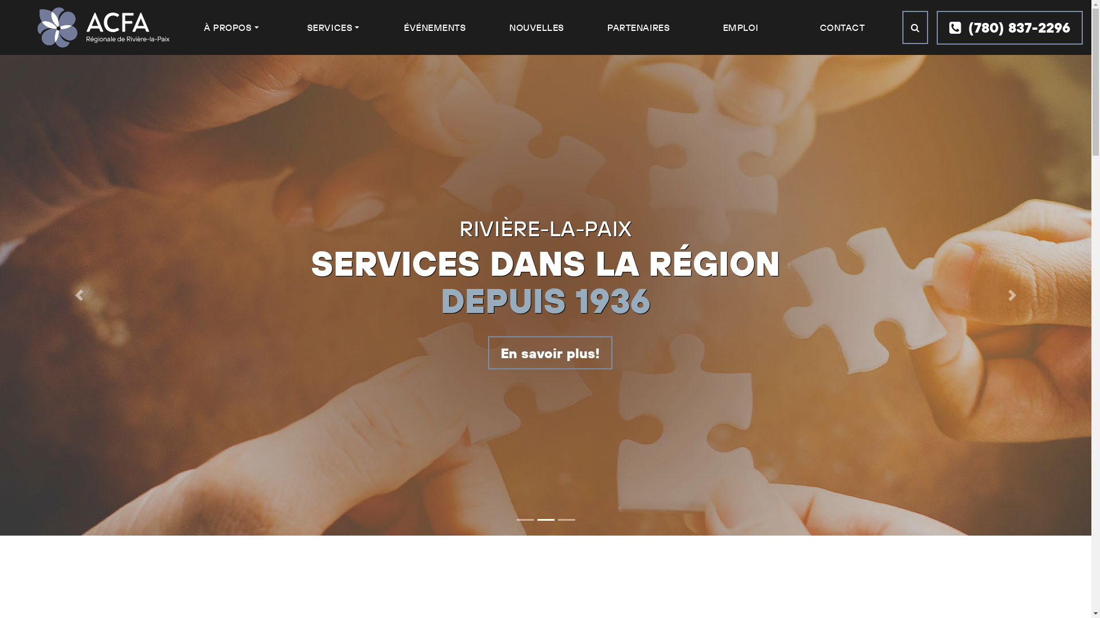  What do you see at coordinates (333, 27) in the screenshot?
I see `SERVICES` at bounding box center [333, 27].